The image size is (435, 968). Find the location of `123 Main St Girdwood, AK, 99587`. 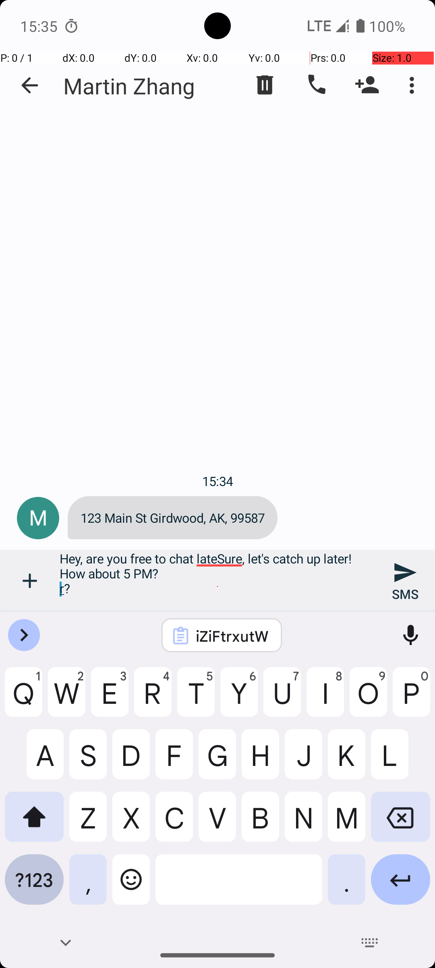

123 Main St Girdwood, AK, 99587 is located at coordinates (172, 518).